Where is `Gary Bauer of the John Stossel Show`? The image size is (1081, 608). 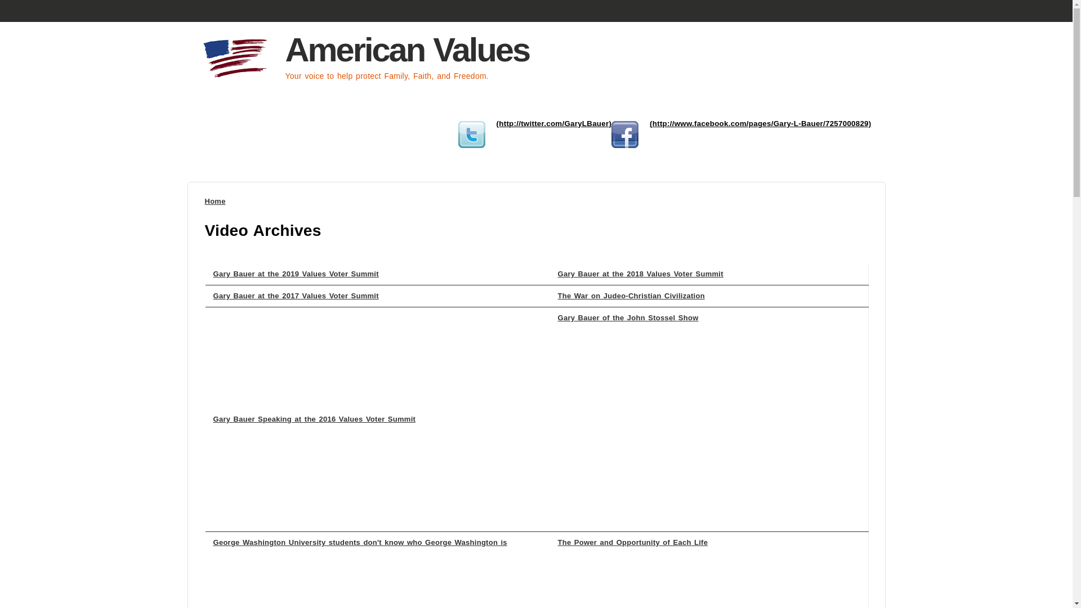
Gary Bauer of the John Stossel Show is located at coordinates (628, 318).